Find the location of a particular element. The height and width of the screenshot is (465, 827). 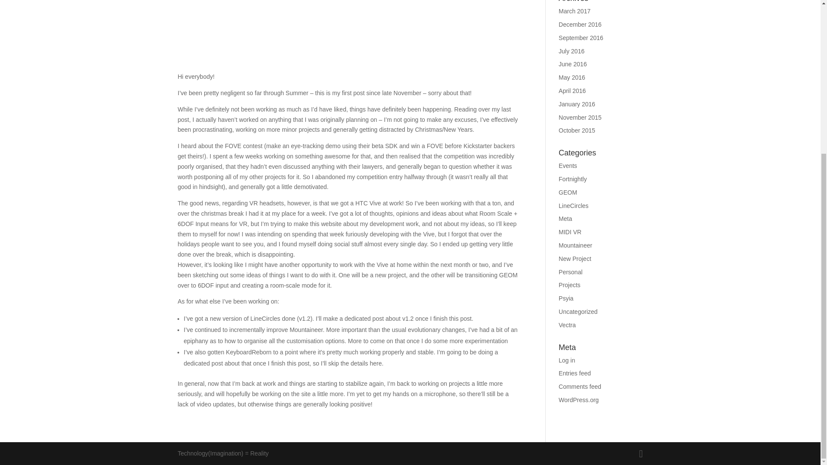

Events is located at coordinates (568, 165).